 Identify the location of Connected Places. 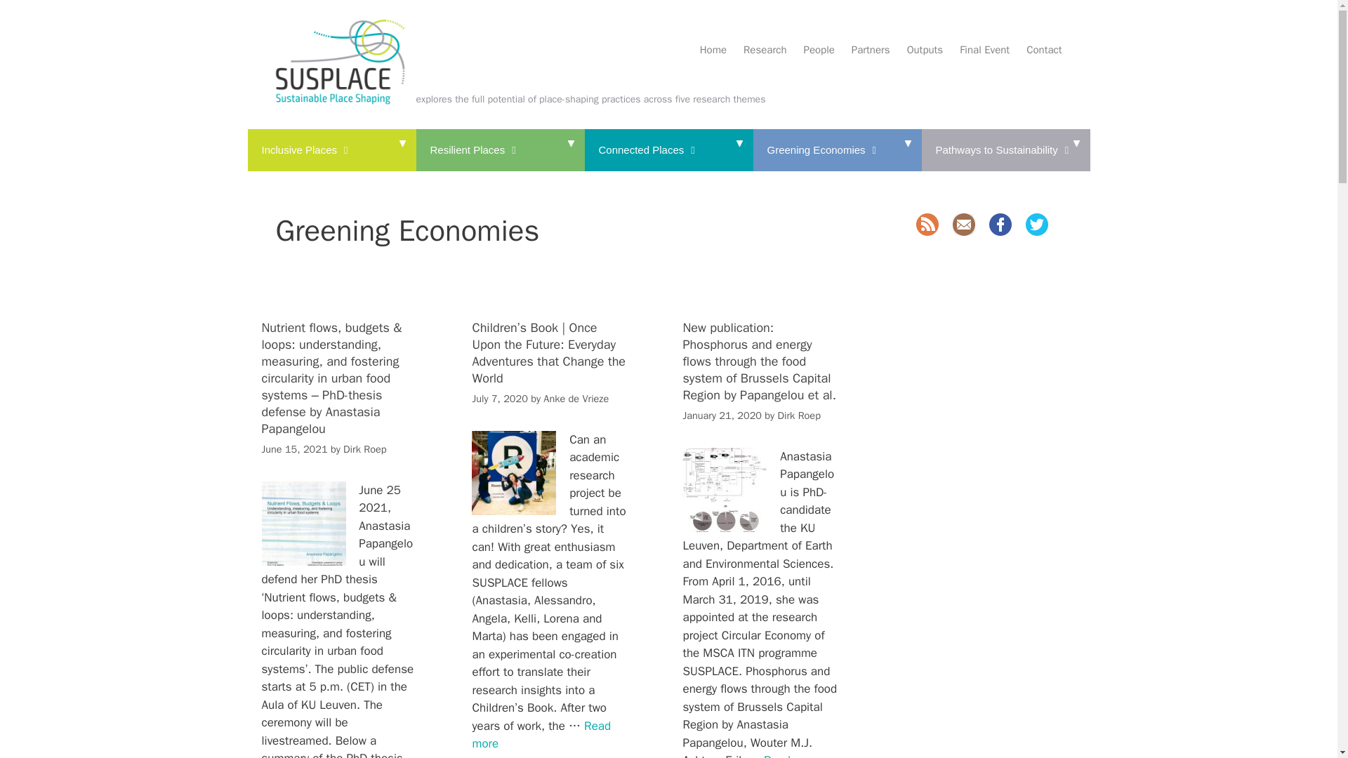
(668, 150).